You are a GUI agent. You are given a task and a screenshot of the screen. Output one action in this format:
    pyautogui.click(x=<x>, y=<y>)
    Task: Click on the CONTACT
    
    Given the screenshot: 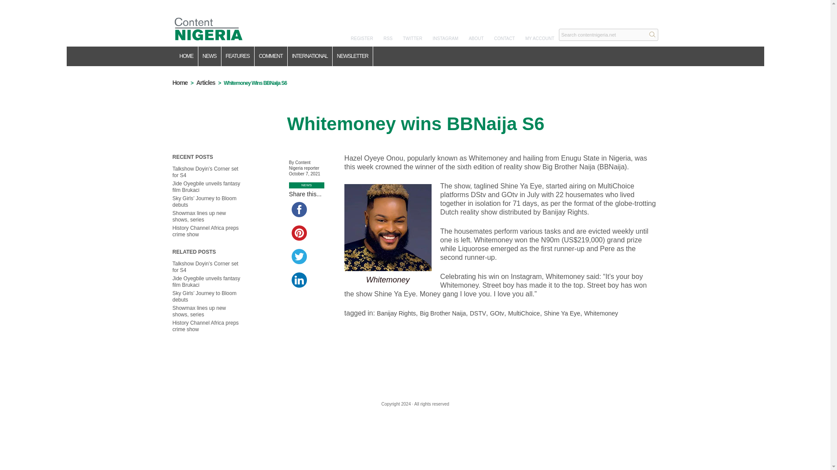 What is the action you would take?
    pyautogui.click(x=505, y=38)
    